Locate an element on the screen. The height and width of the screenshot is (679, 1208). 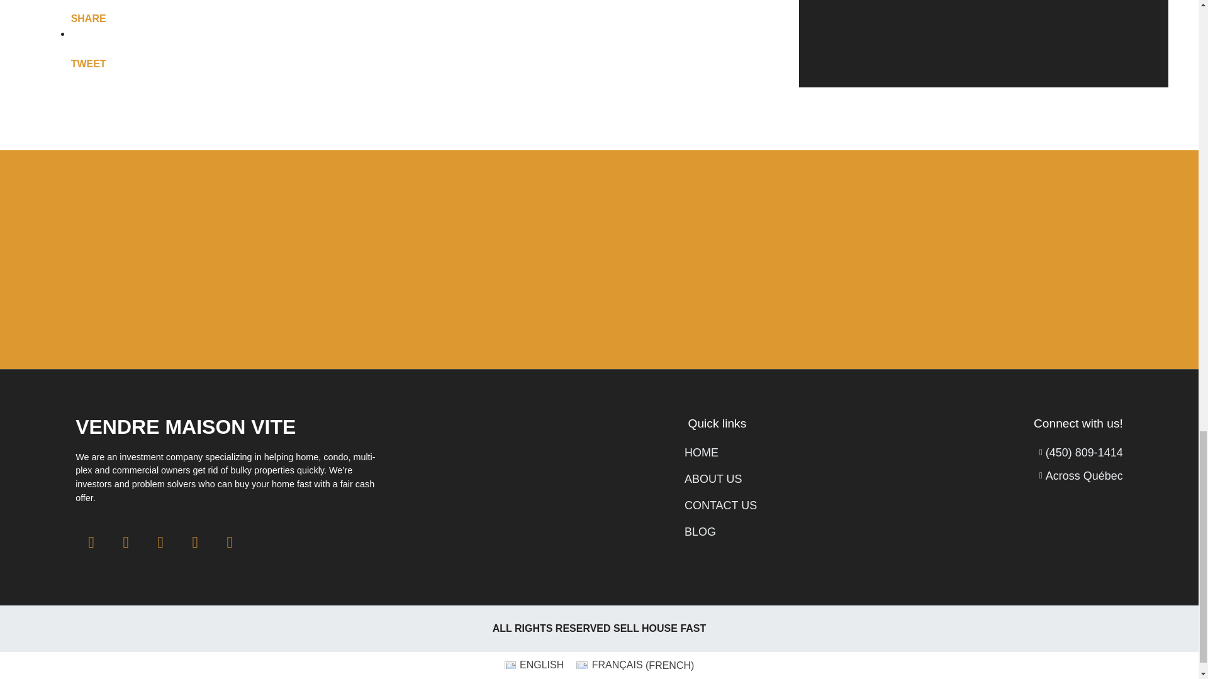
Share on Facebook is located at coordinates (88, 19).